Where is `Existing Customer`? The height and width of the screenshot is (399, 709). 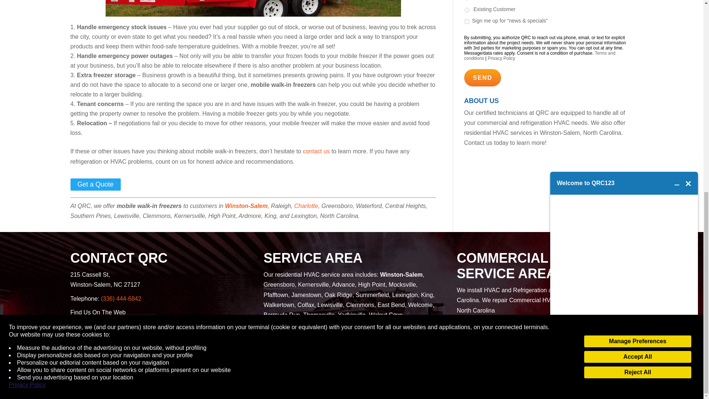
Existing Customer is located at coordinates (467, 10).